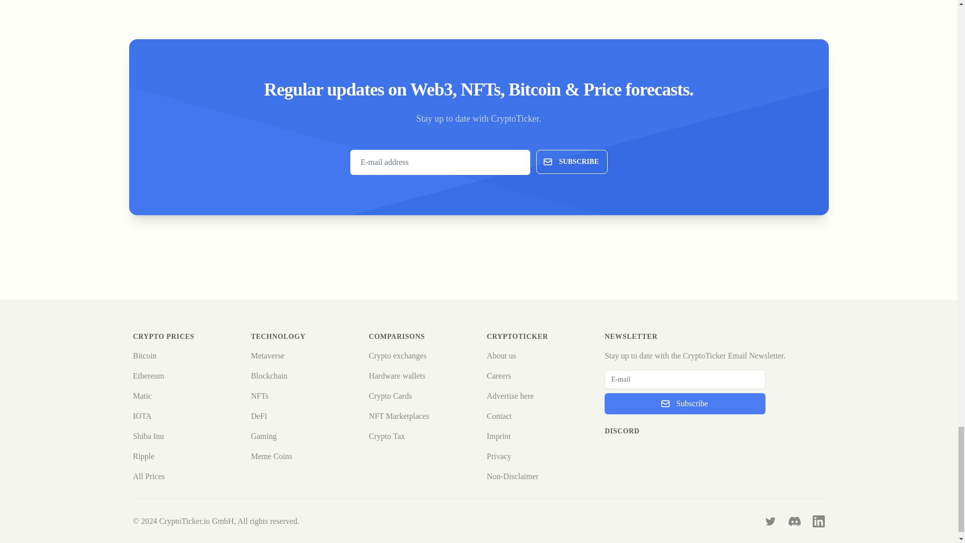 The image size is (965, 543). What do you see at coordinates (142, 415) in the screenshot?
I see `IOTA` at bounding box center [142, 415].